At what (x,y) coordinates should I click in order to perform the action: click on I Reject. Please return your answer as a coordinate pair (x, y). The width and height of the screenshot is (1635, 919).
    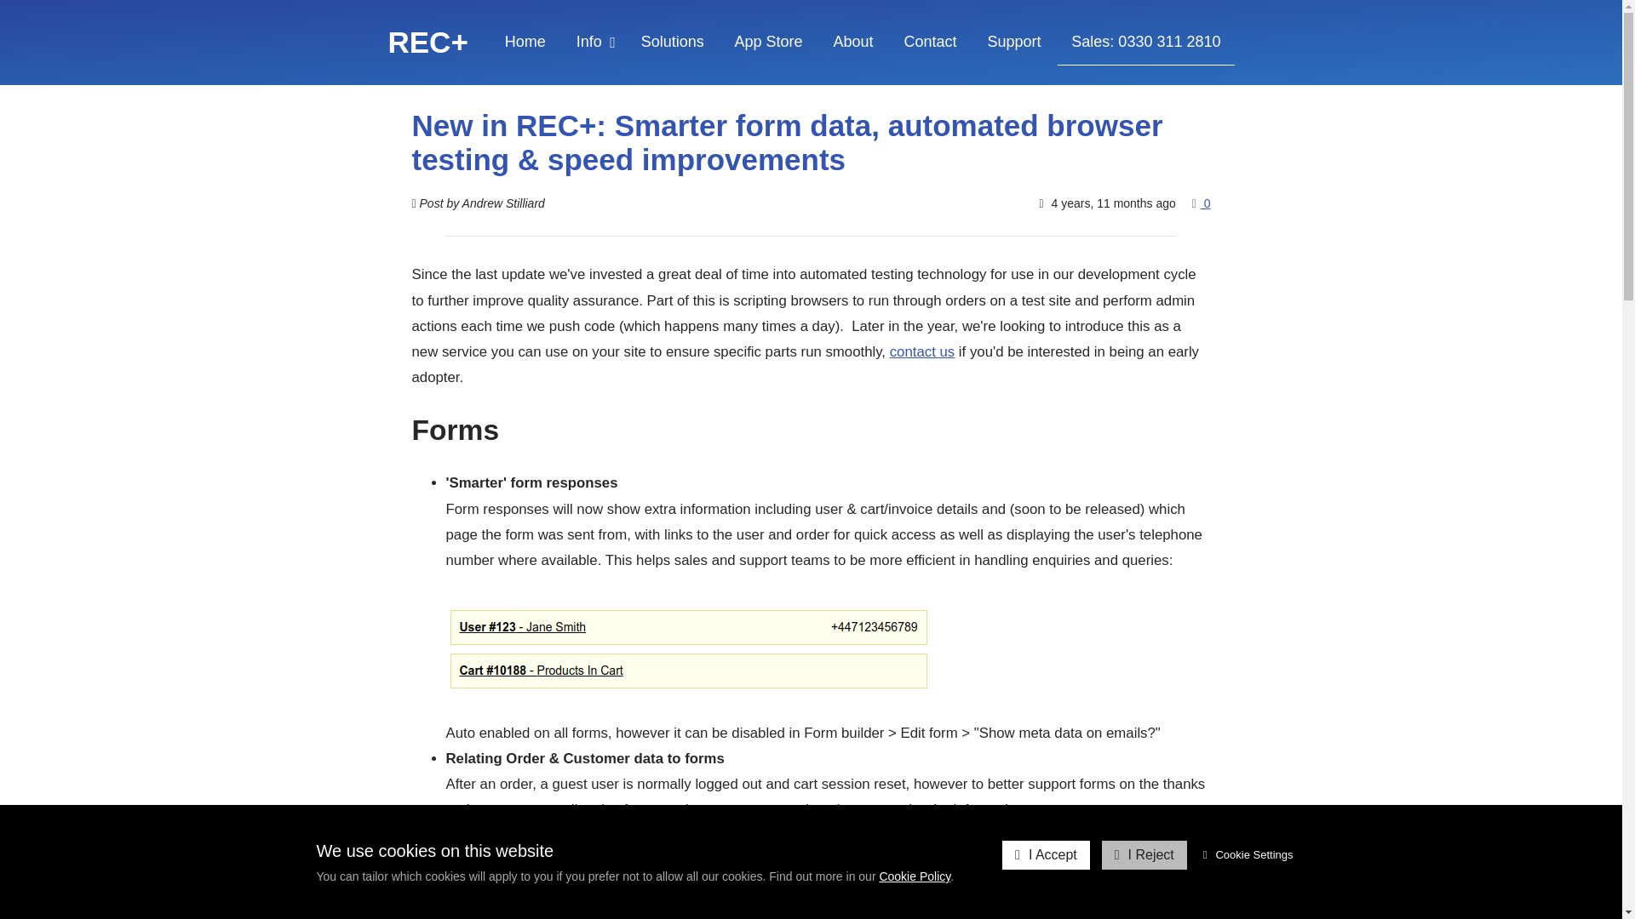
    Looking at the image, I should click on (1144, 854).